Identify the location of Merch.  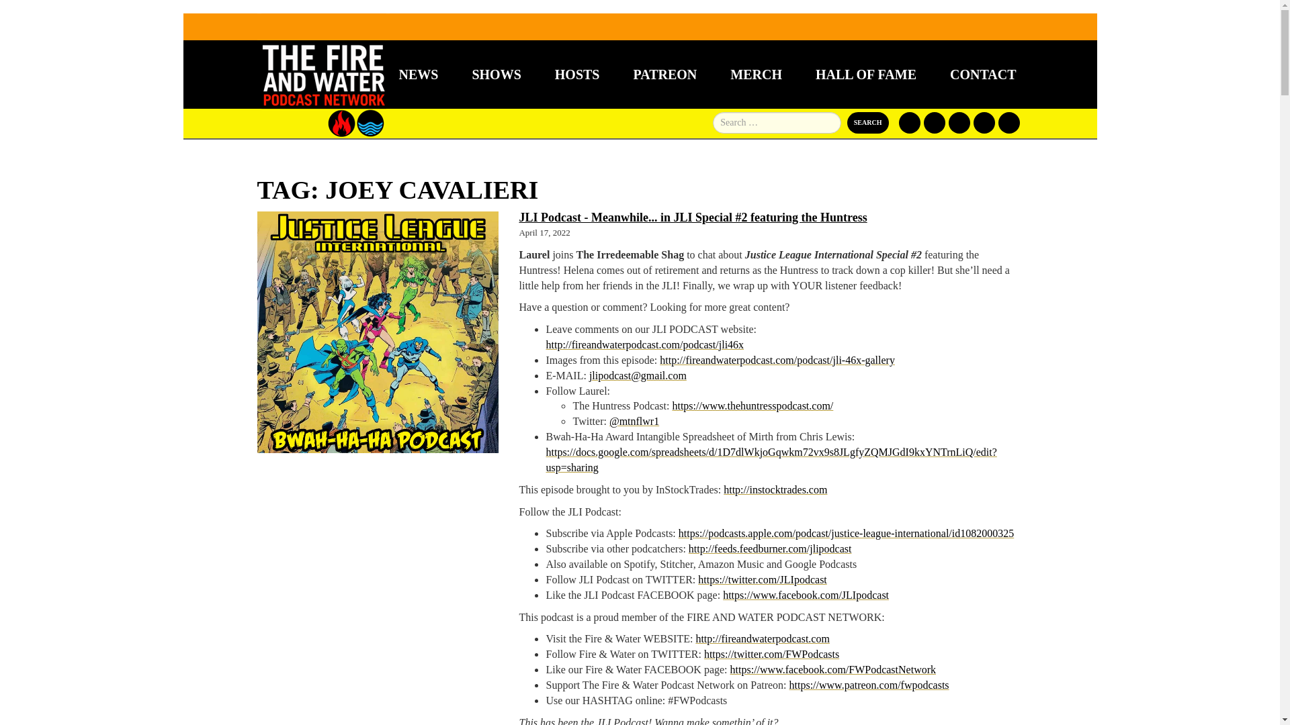
(755, 75).